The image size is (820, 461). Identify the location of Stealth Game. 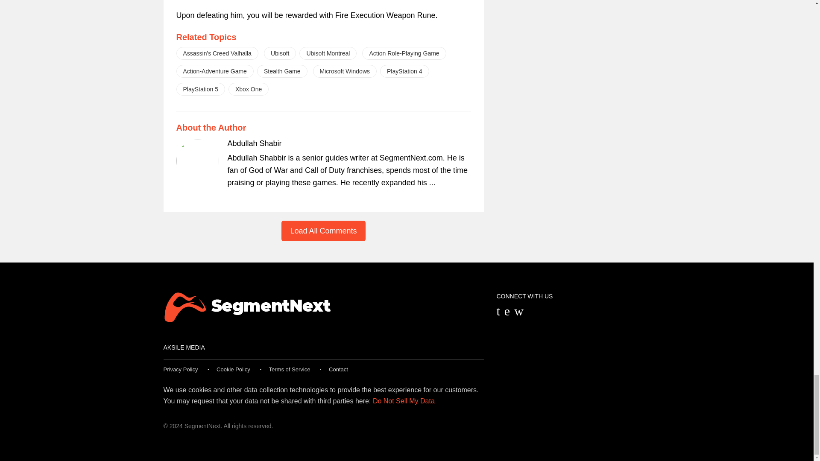
(282, 71).